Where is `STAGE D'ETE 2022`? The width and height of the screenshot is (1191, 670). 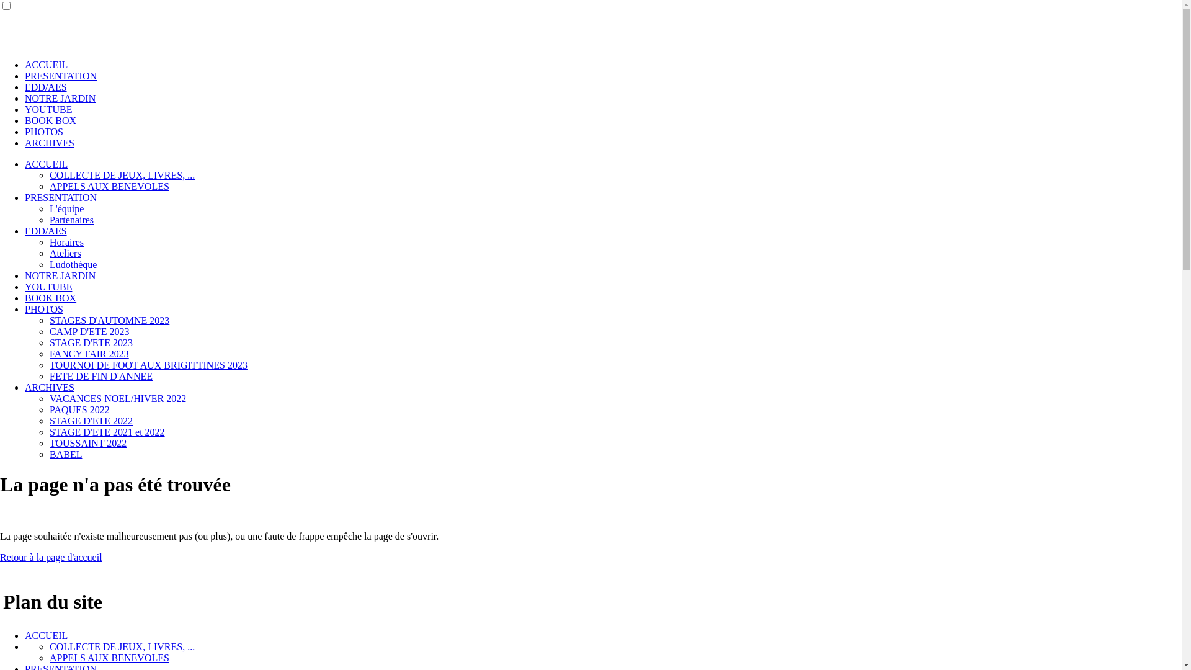 STAGE D'ETE 2022 is located at coordinates (91, 421).